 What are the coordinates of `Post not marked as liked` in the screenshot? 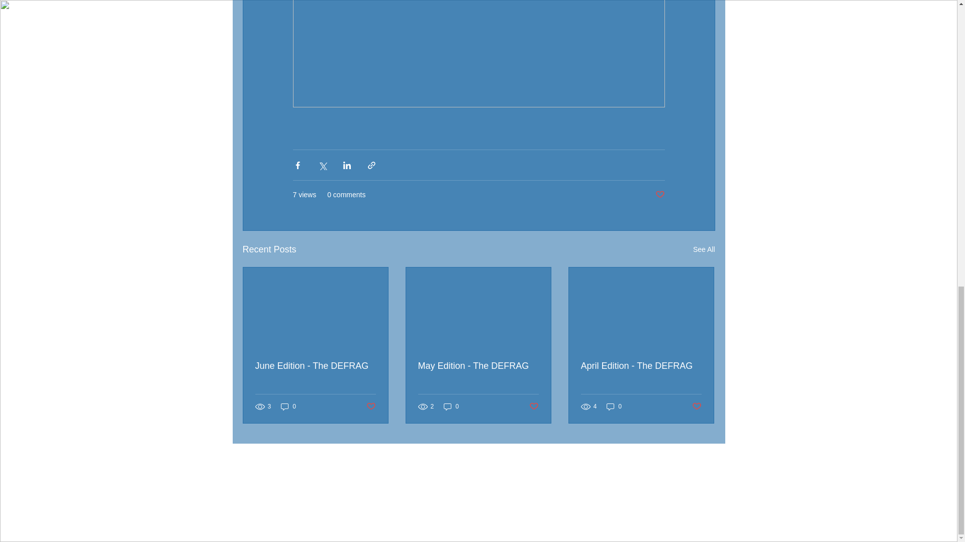 It's located at (370, 406).